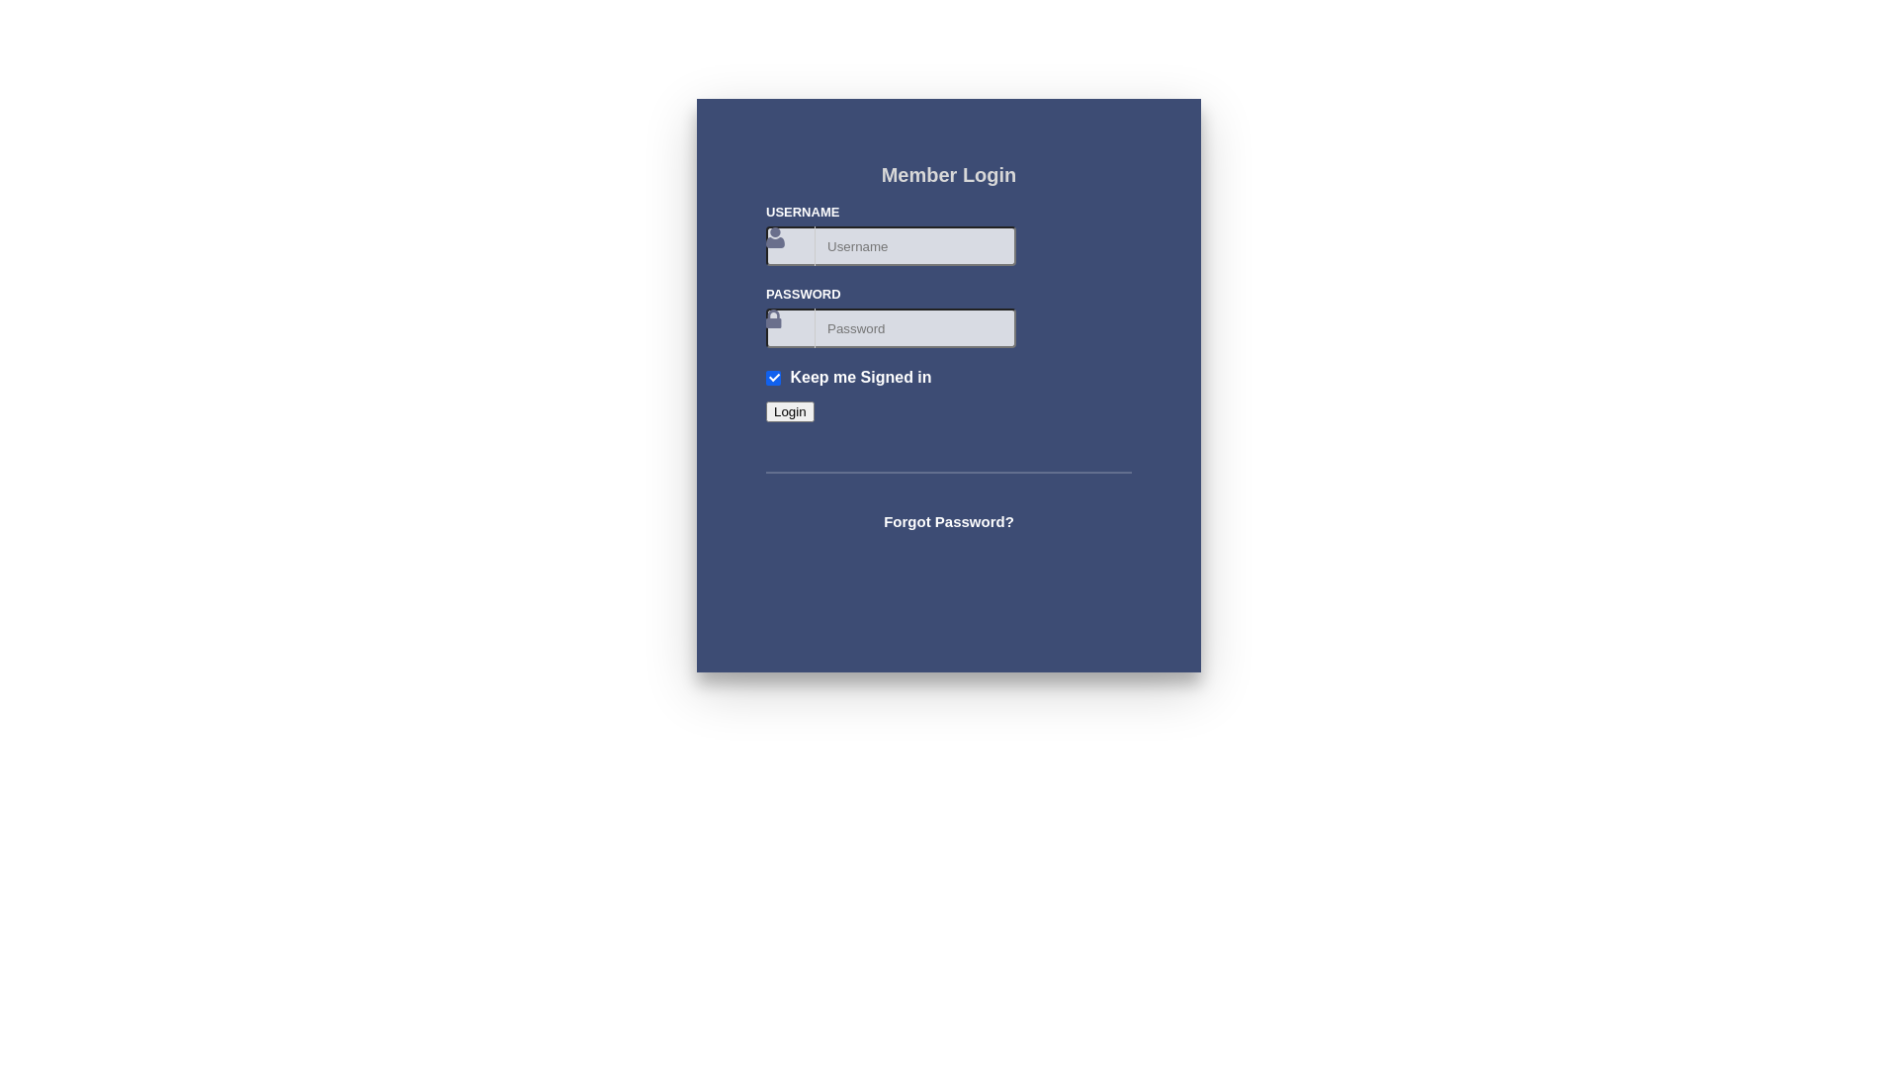 This screenshot has width=1898, height=1068. What do you see at coordinates (949, 522) in the screenshot?
I see `Forgot Password?` at bounding box center [949, 522].